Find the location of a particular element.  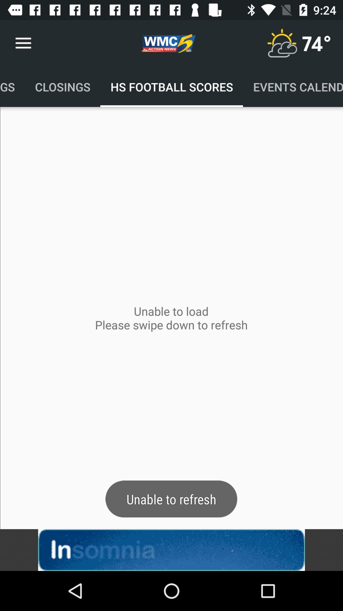

linked button is located at coordinates (171, 550).